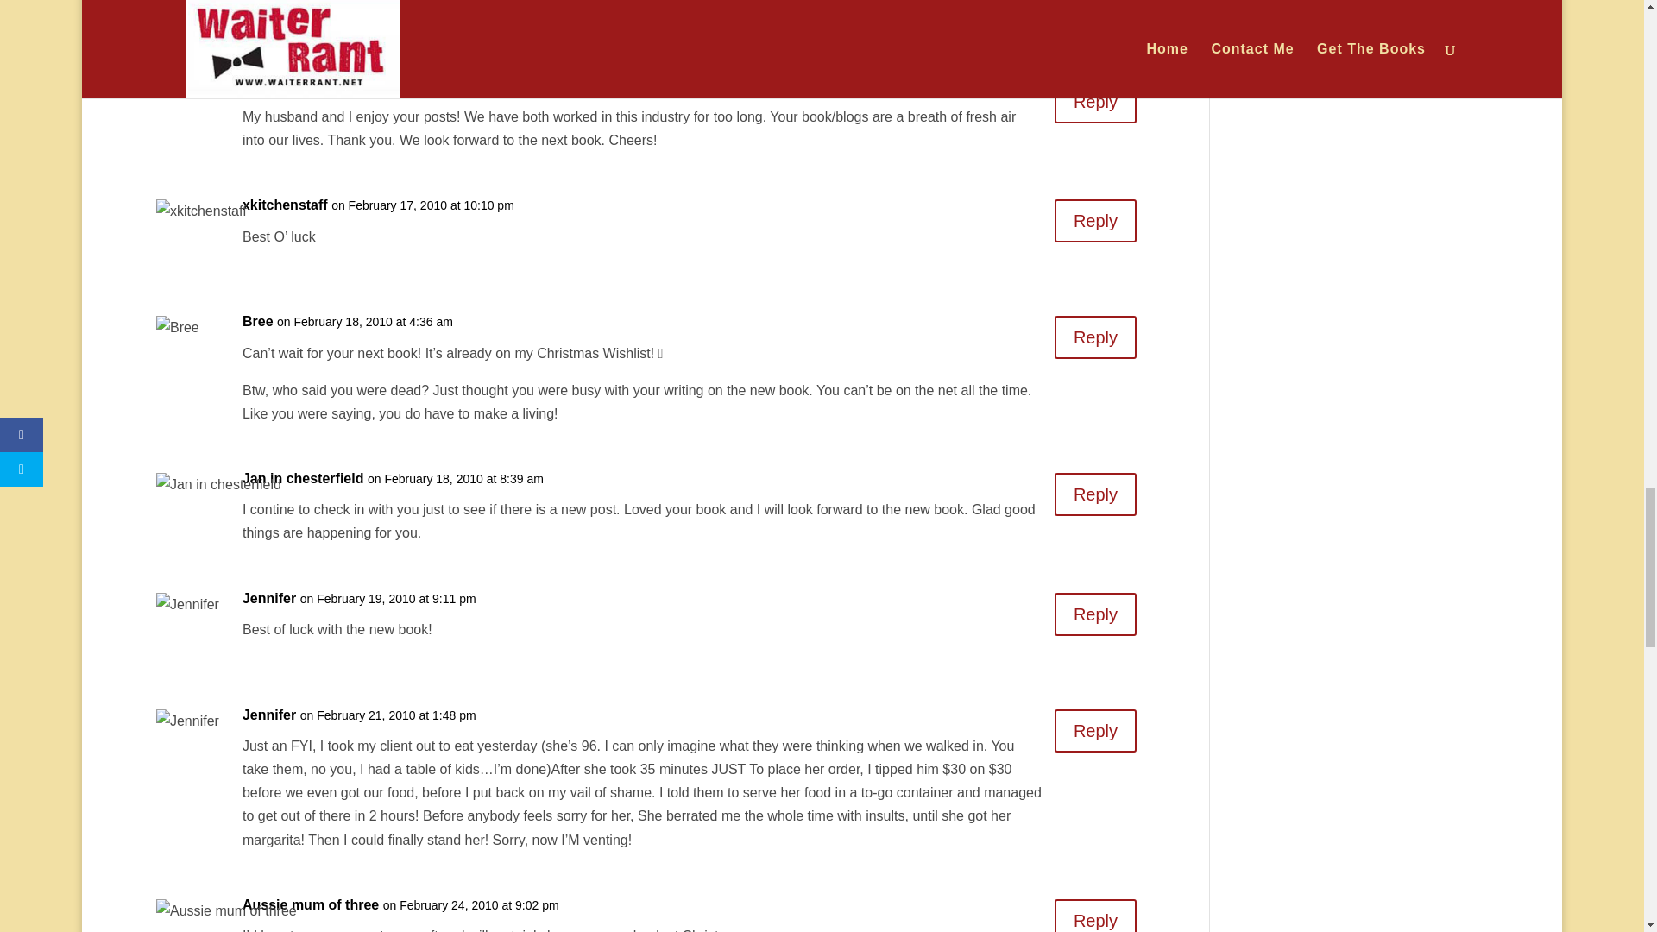  I want to click on Jan in chesterfield, so click(303, 478).